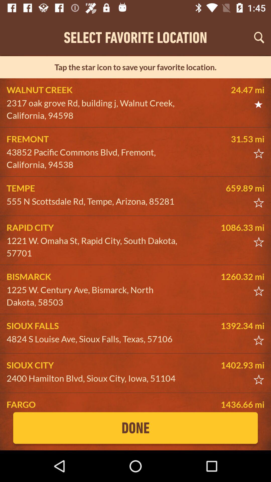  Describe the element at coordinates (94, 339) in the screenshot. I see `select the icon below the sioux falls icon` at that location.